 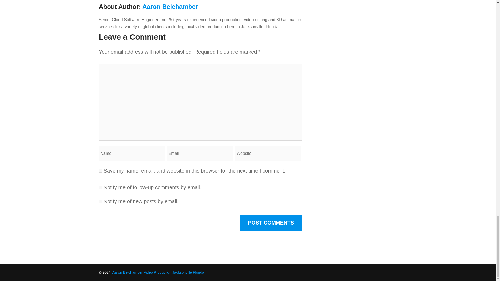 I want to click on subscribe, so click(x=100, y=187).